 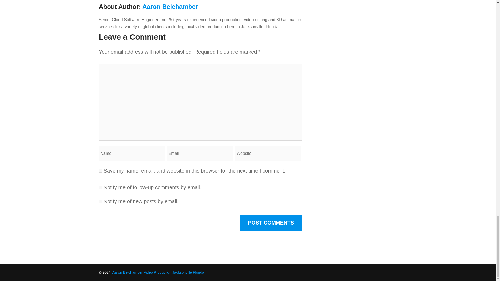 I want to click on subscribe, so click(x=100, y=187).